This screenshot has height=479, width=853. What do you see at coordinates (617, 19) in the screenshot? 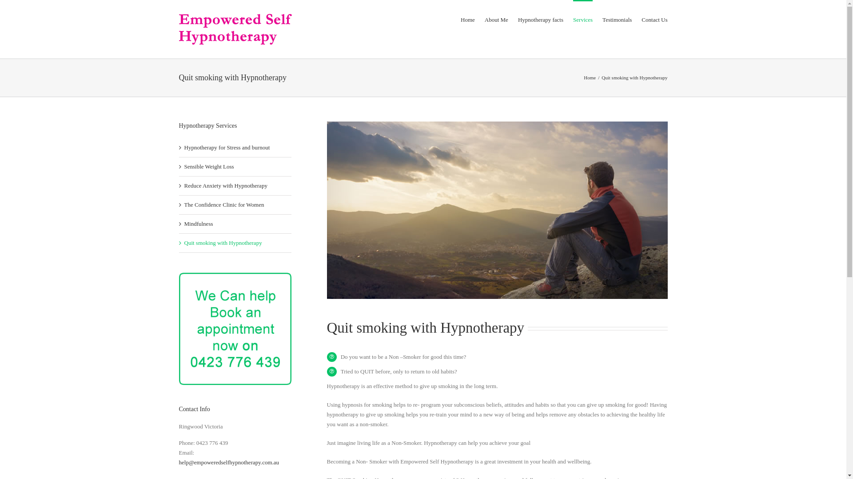
I see `Testimonials` at bounding box center [617, 19].